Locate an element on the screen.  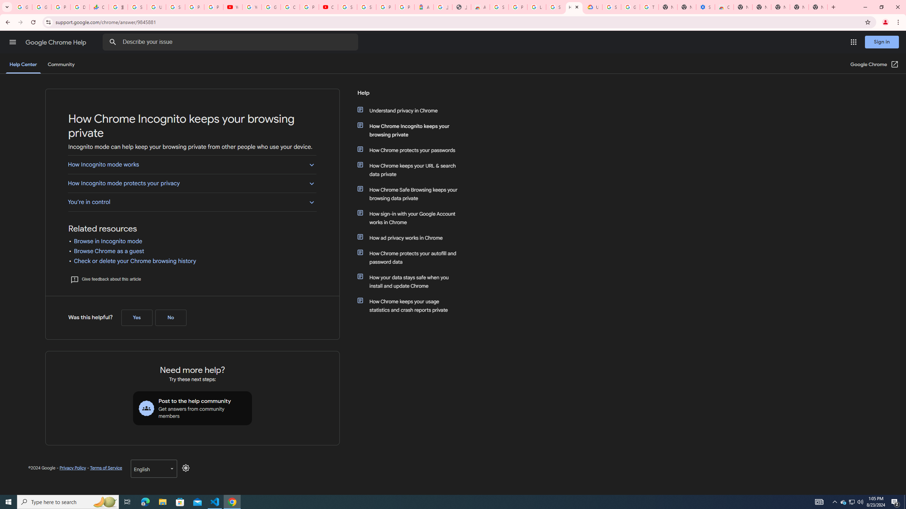
Google Chrome (Open in a new window) is located at coordinates (874, 64).